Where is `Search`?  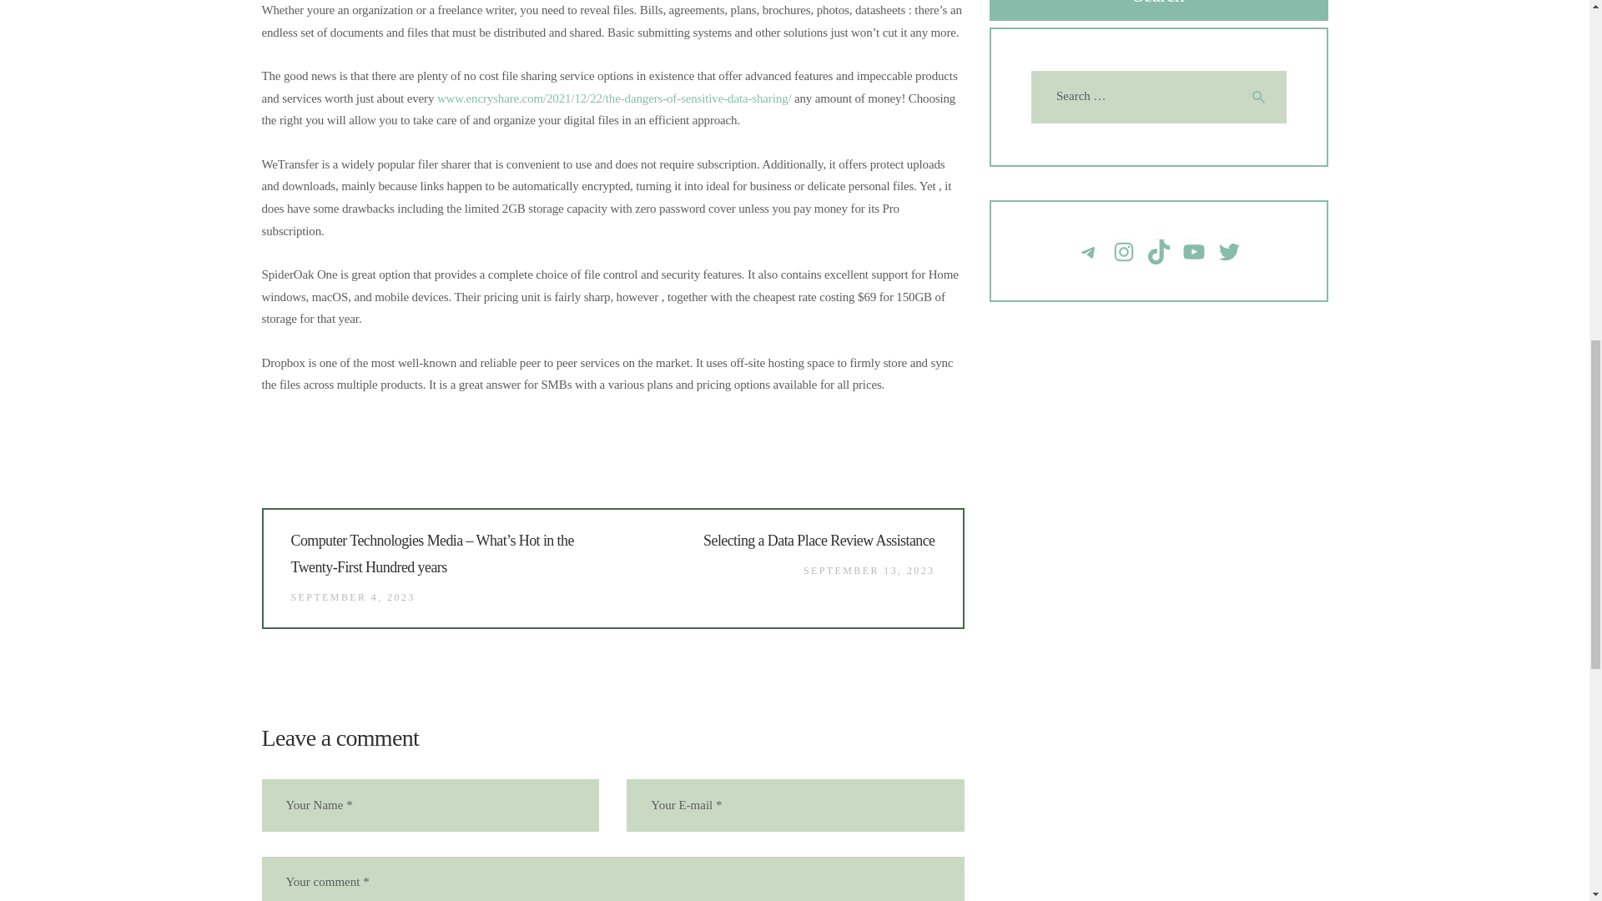
Search is located at coordinates (1262, 97).